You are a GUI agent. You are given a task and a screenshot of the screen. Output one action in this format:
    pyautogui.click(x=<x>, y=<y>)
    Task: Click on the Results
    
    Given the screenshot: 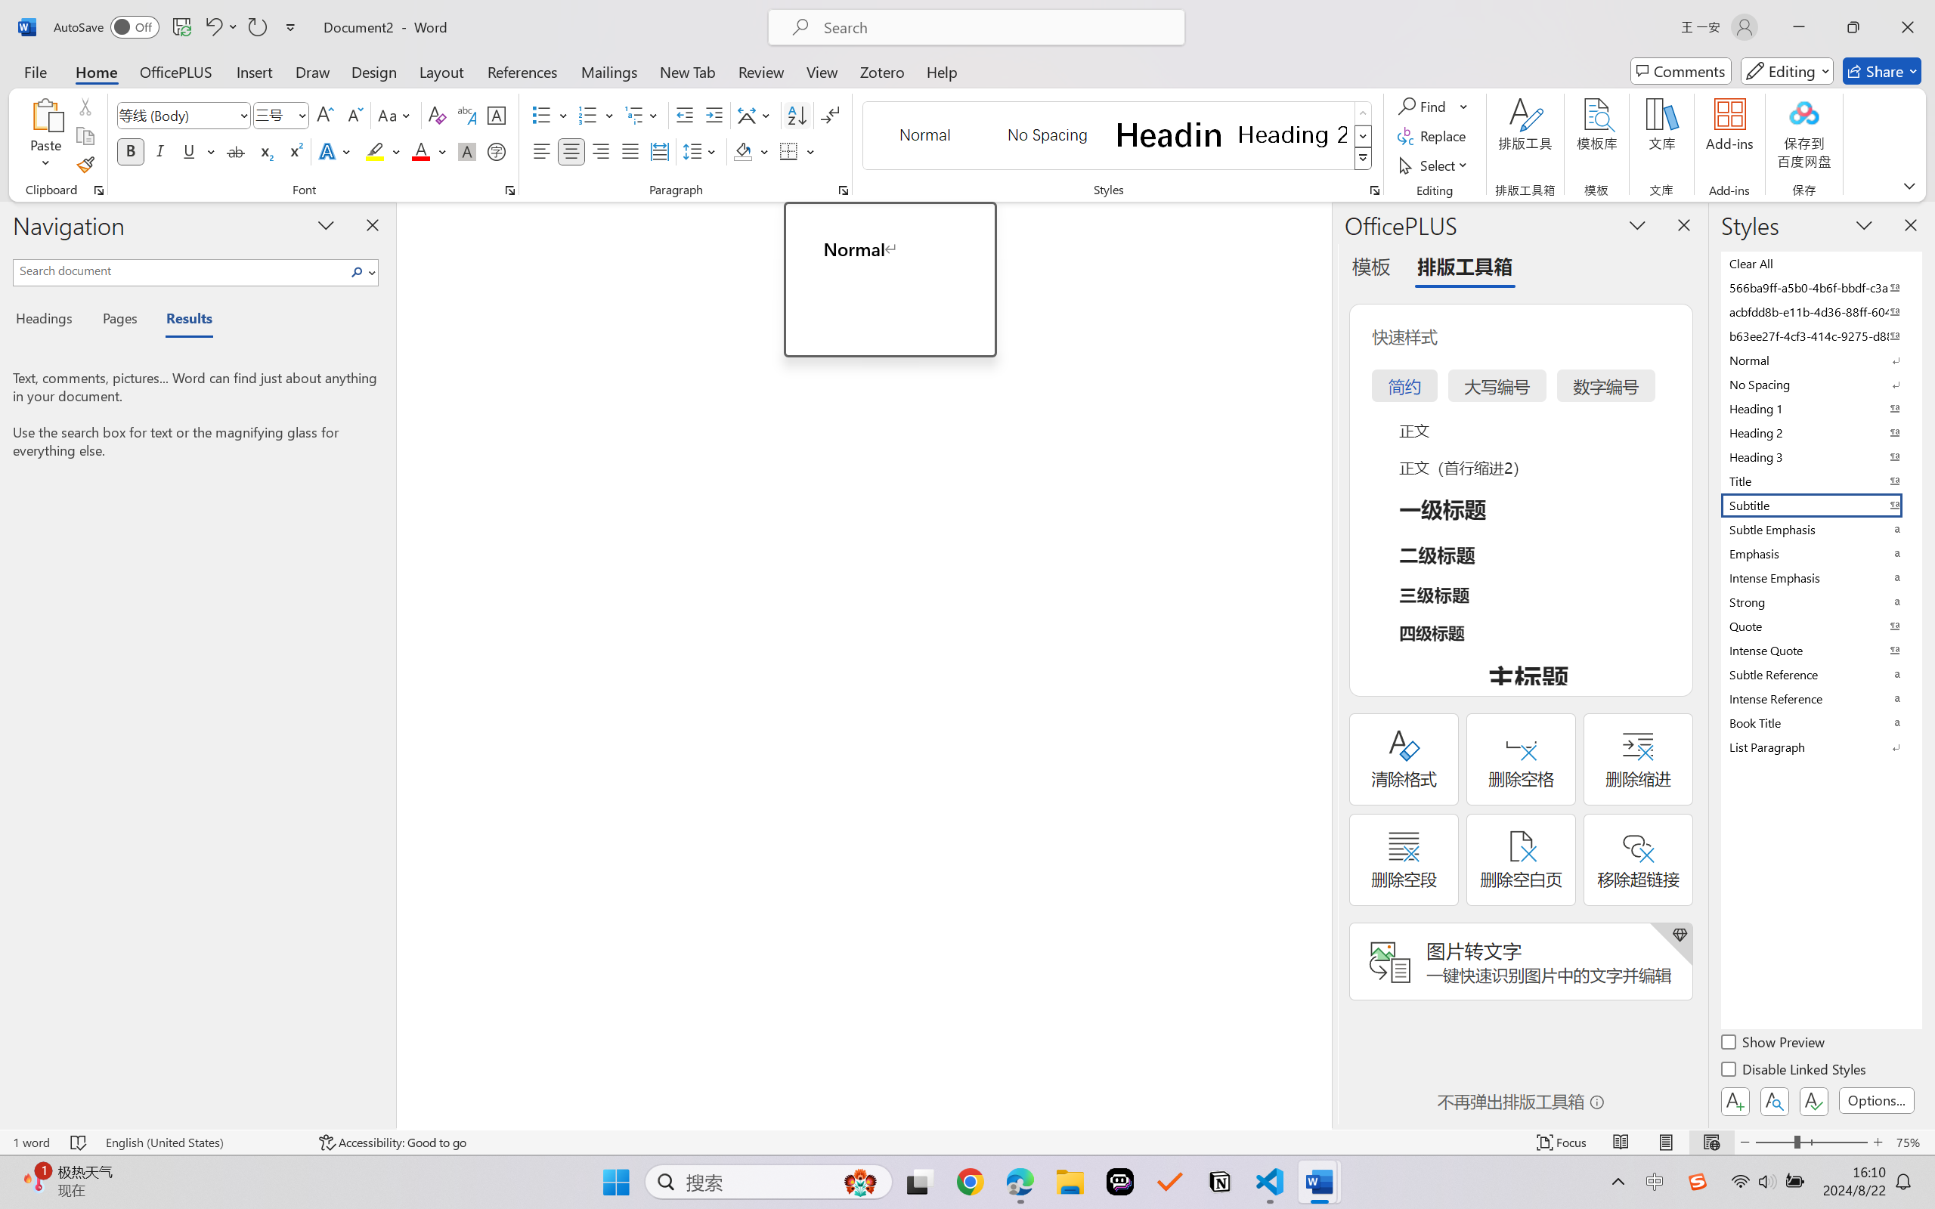 What is the action you would take?
    pyautogui.click(x=181, y=320)
    